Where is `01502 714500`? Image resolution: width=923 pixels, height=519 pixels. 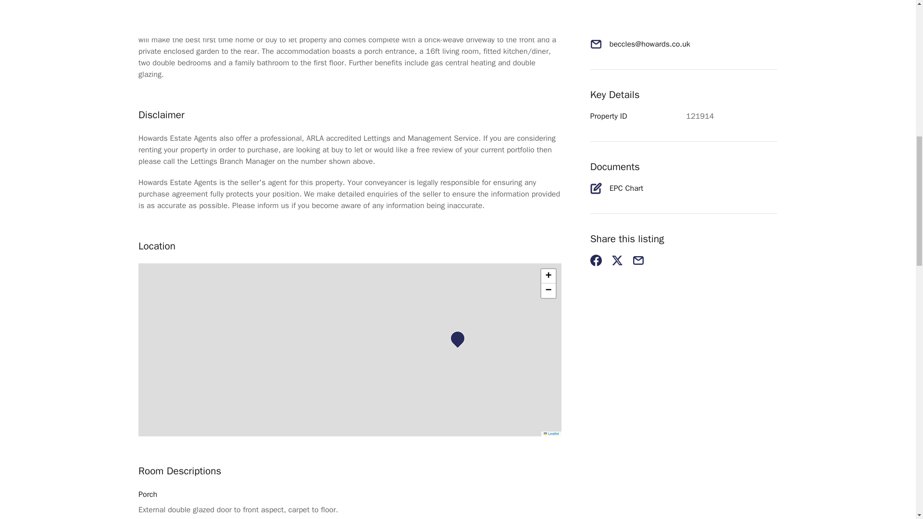 01502 714500 is located at coordinates (636, 28).